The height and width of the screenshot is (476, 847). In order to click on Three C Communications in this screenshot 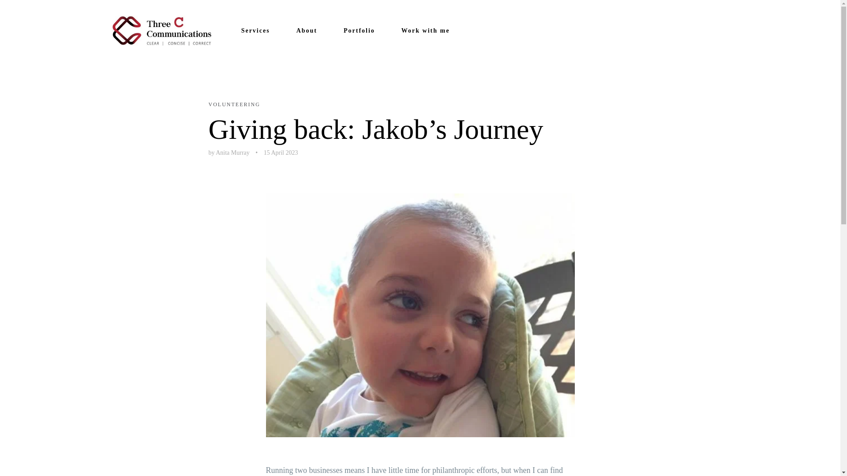, I will do `click(161, 30)`.